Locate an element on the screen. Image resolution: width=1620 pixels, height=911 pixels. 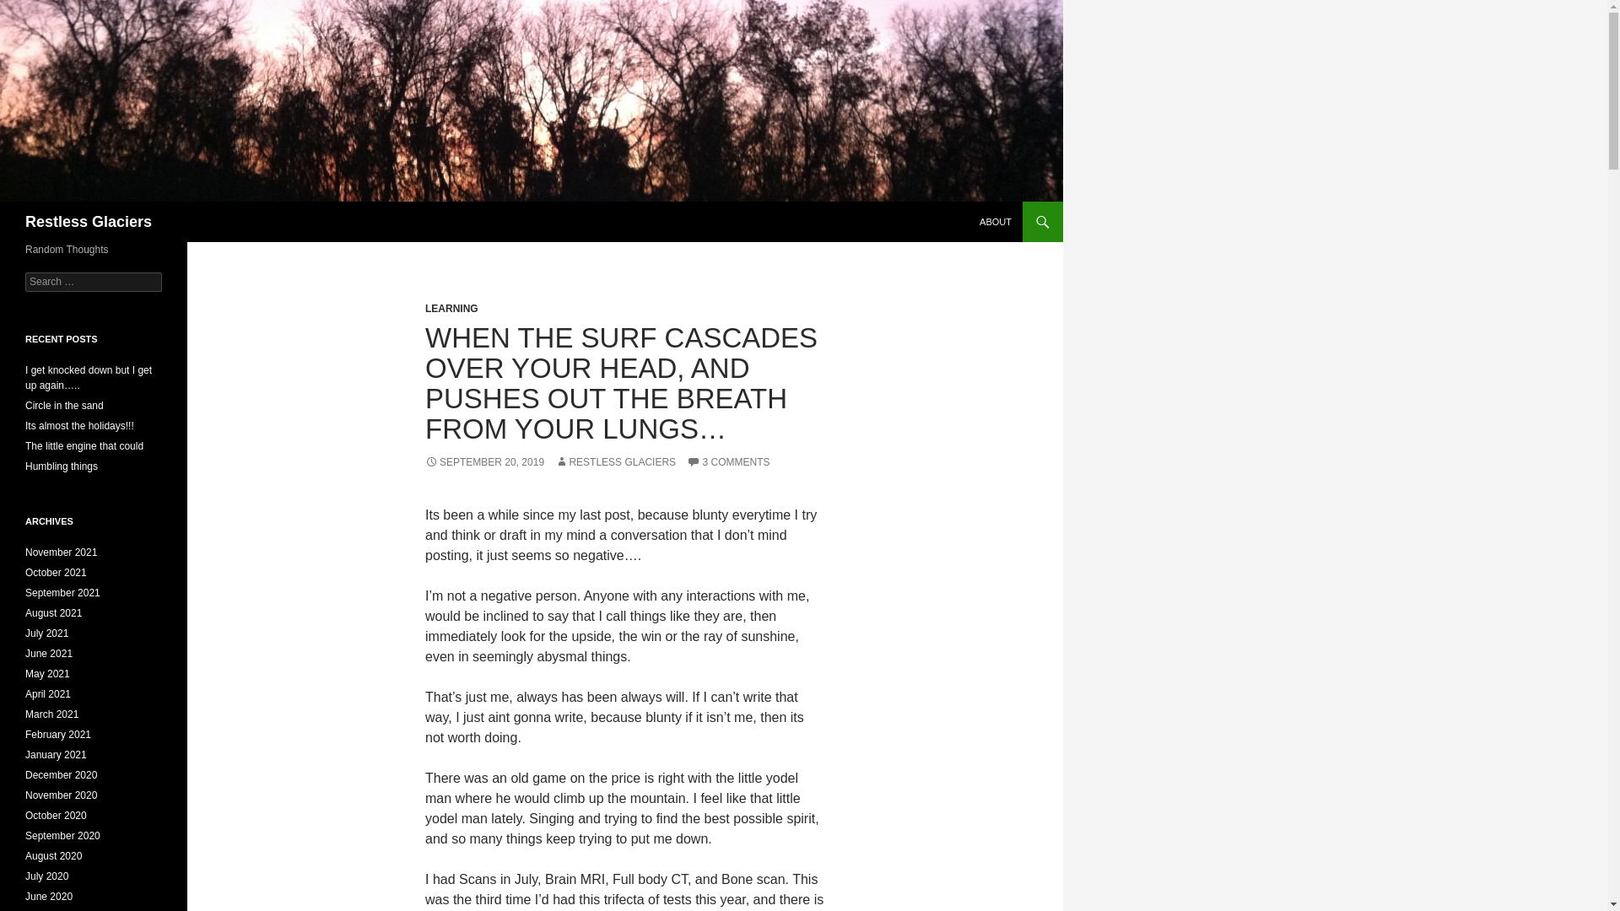
April 2021 is located at coordinates (48, 694).